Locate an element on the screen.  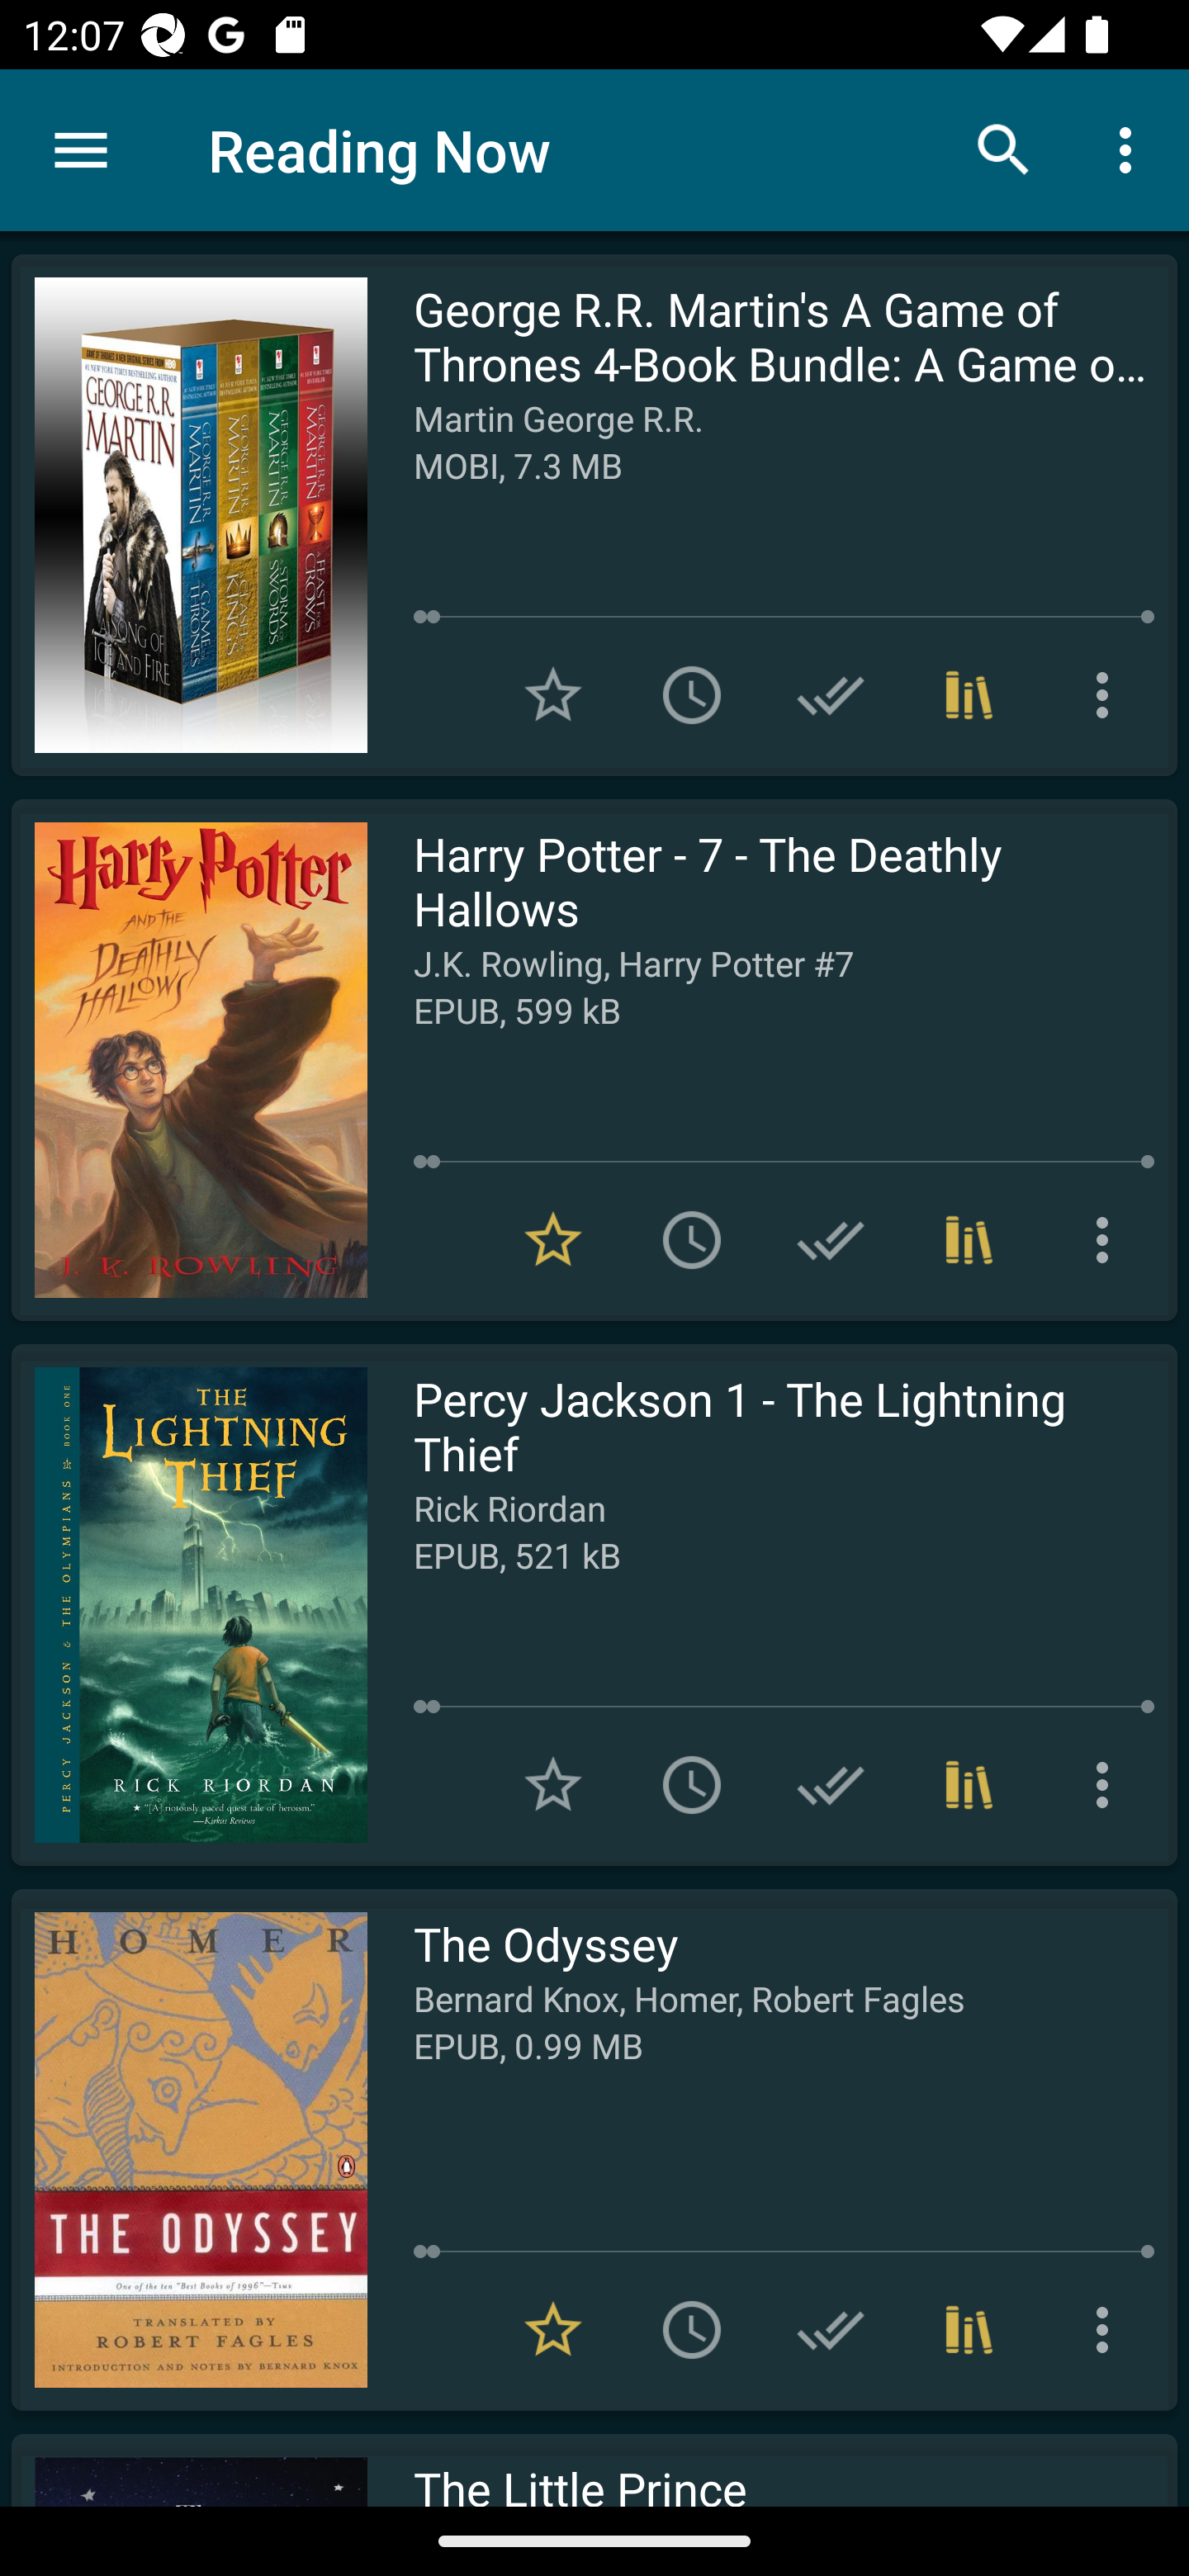
More options is located at coordinates (1108, 1238).